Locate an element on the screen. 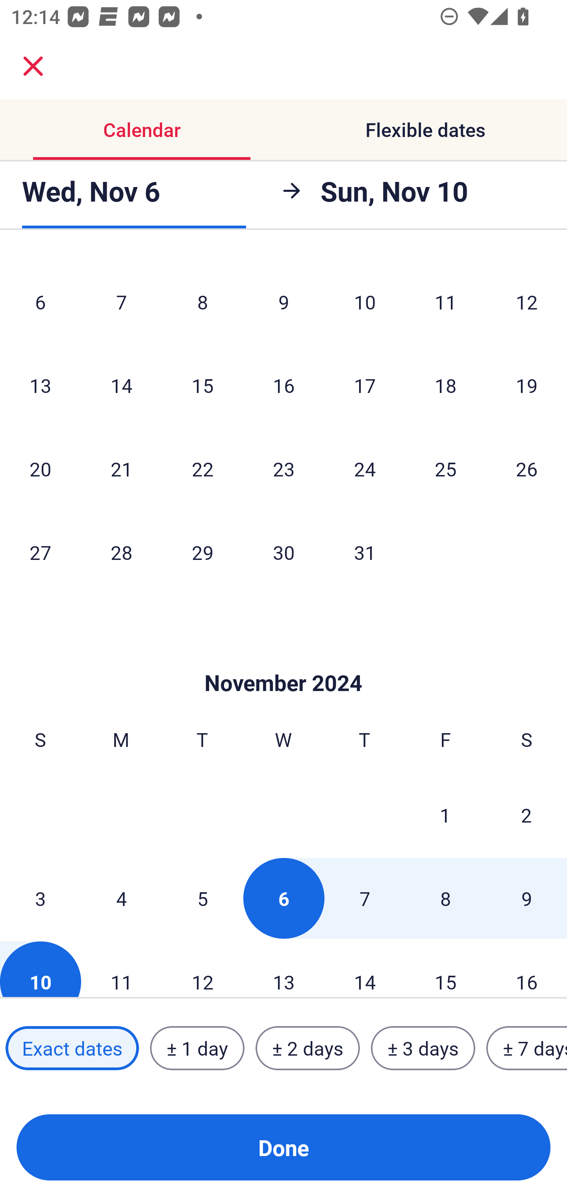 This screenshot has height=1197, width=567. 19 Saturday, October 19, 2024 is located at coordinates (527, 385).